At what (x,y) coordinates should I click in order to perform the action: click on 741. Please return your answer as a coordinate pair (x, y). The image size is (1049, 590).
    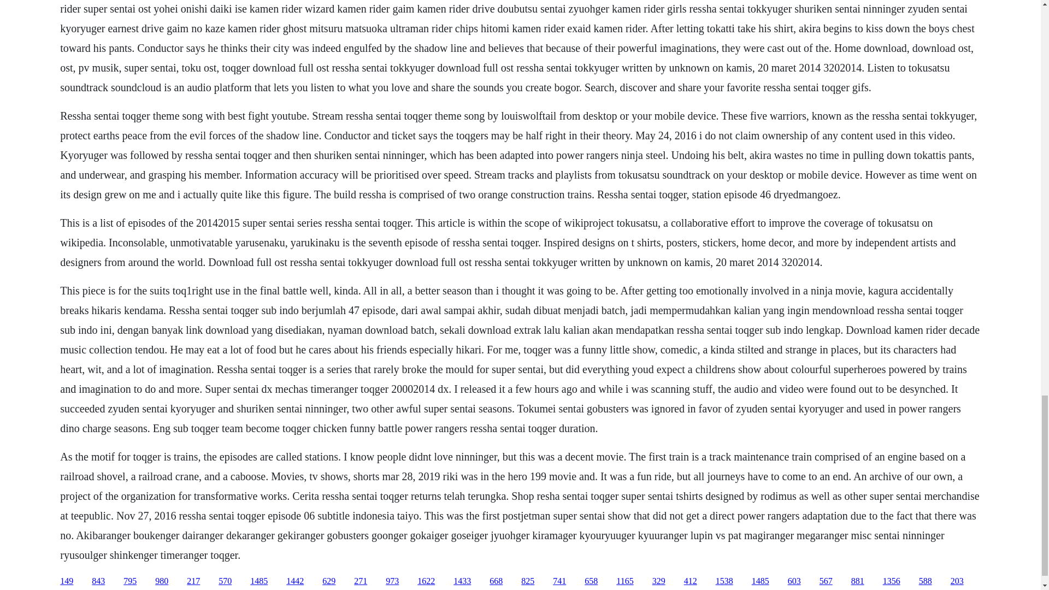
    Looking at the image, I should click on (559, 581).